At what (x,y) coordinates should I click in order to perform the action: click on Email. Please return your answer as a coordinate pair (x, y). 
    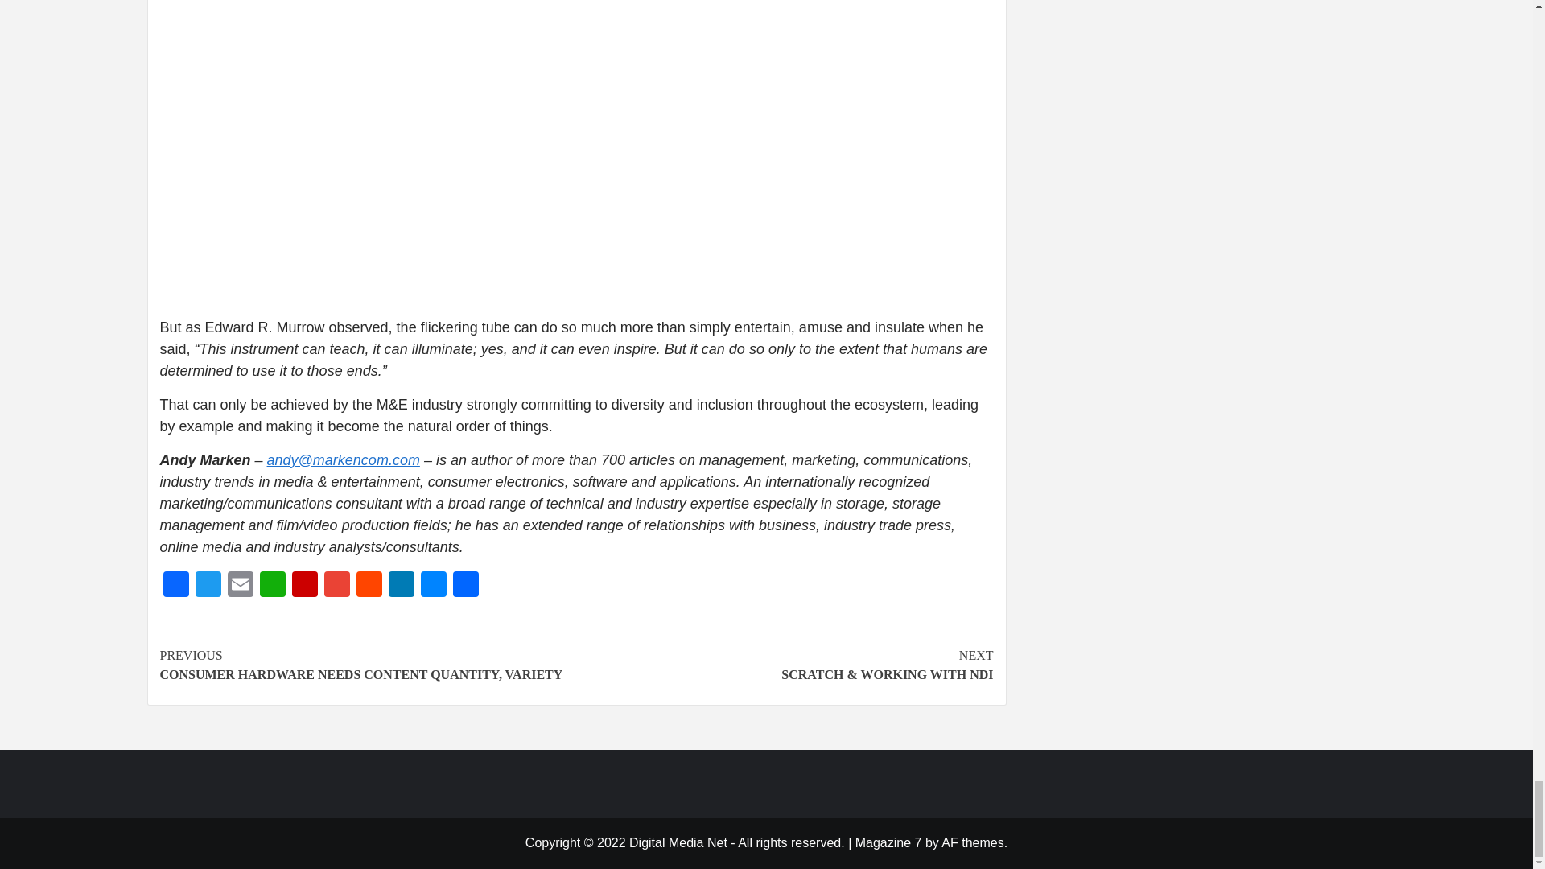
    Looking at the image, I should click on (240, 586).